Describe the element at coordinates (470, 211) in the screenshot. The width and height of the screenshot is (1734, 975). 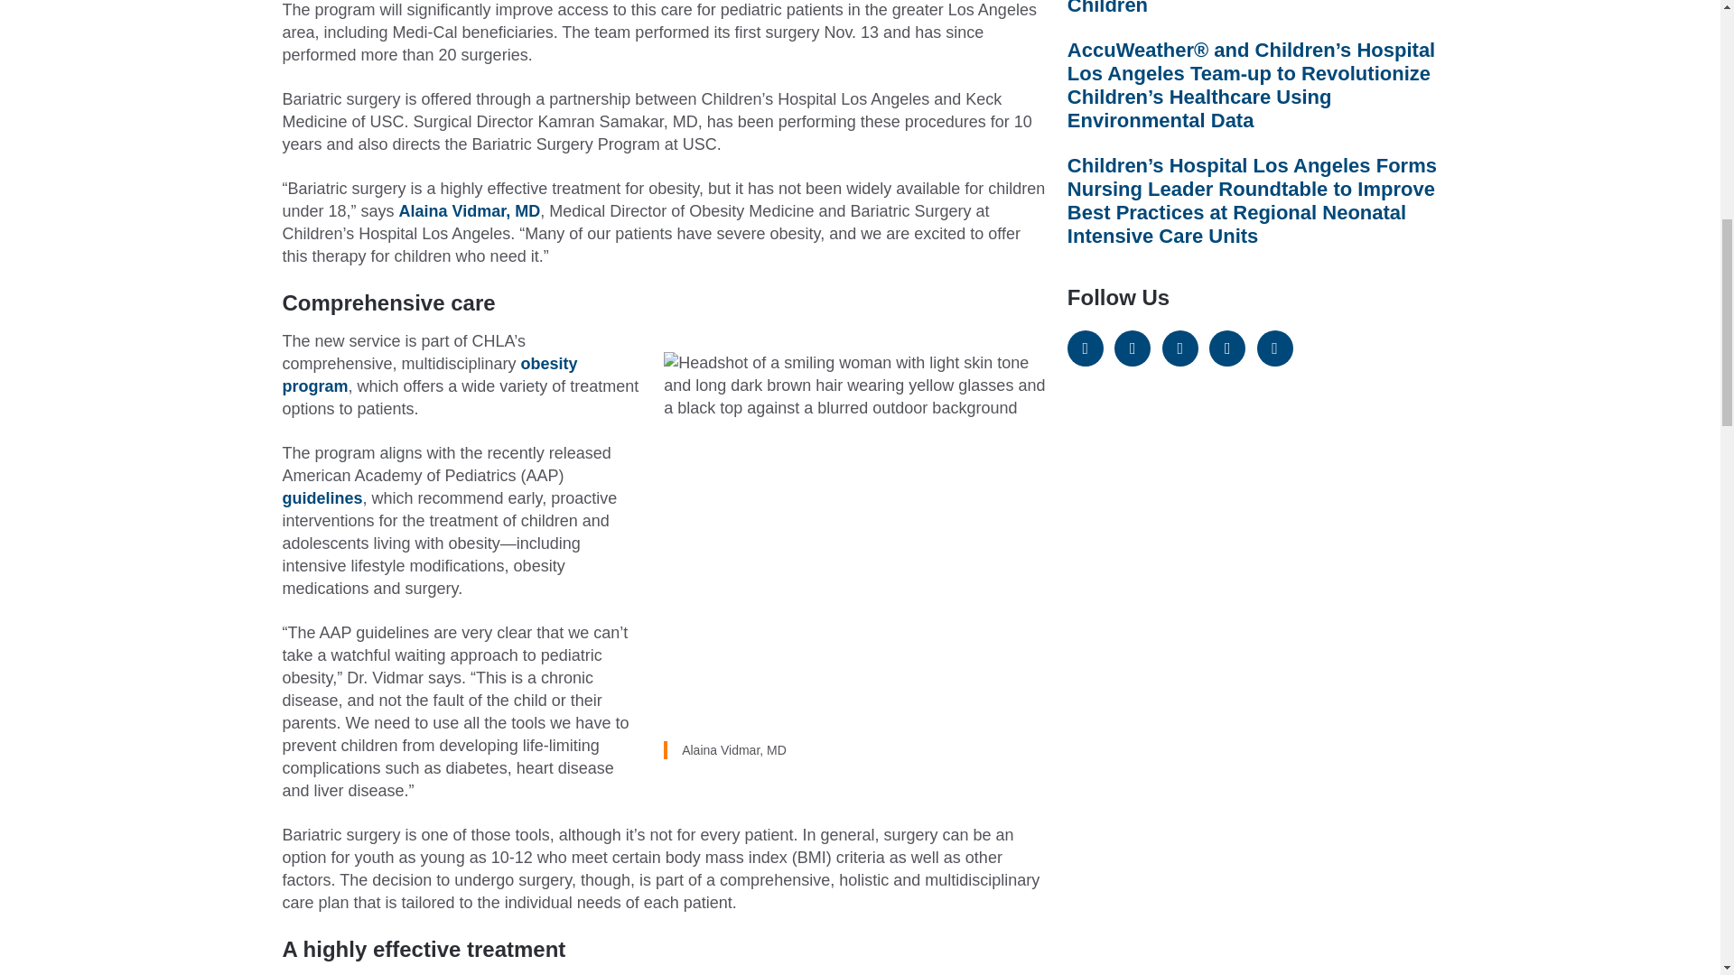
I see `Alaina Vidmar, MD` at that location.